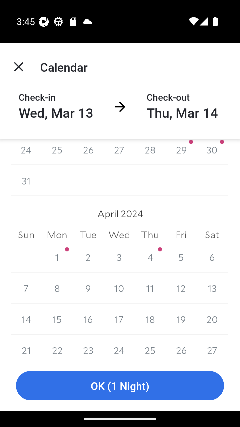 The height and width of the screenshot is (427, 240). What do you see at coordinates (212, 288) in the screenshot?
I see `13 13 April 2024` at bounding box center [212, 288].